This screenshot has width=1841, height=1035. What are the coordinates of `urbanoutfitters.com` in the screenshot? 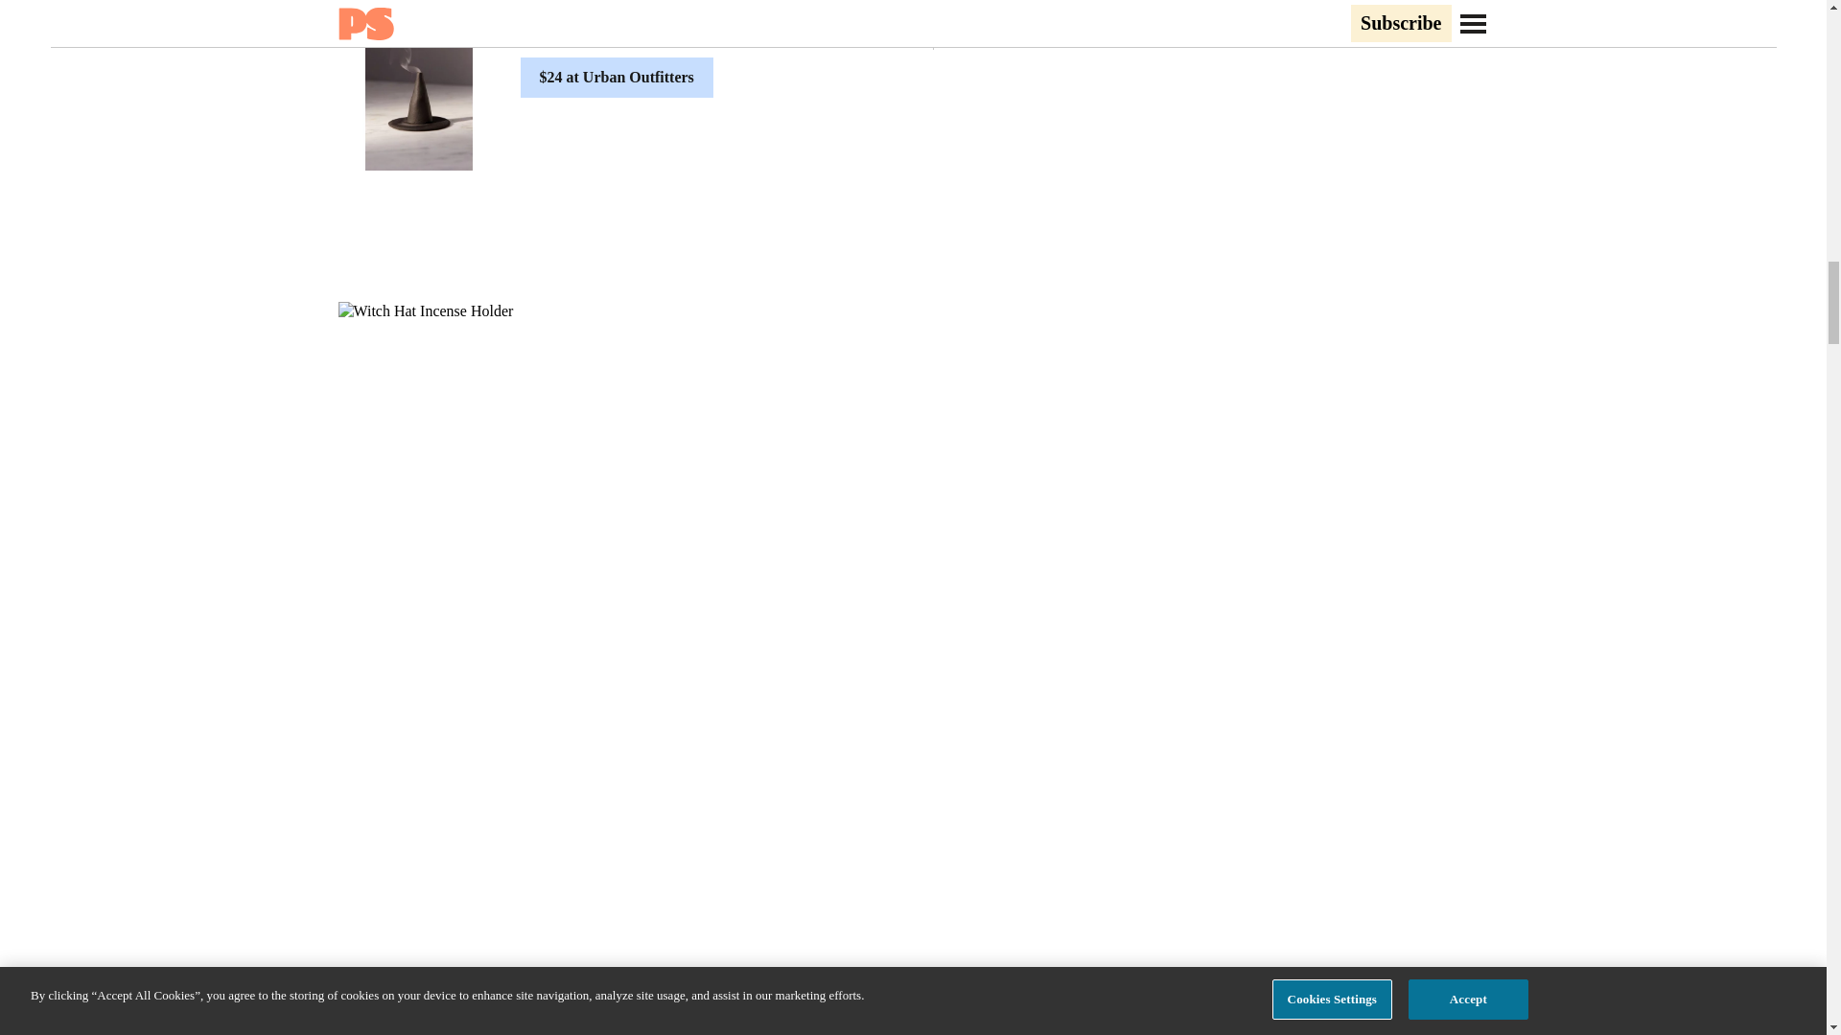 It's located at (378, 1031).